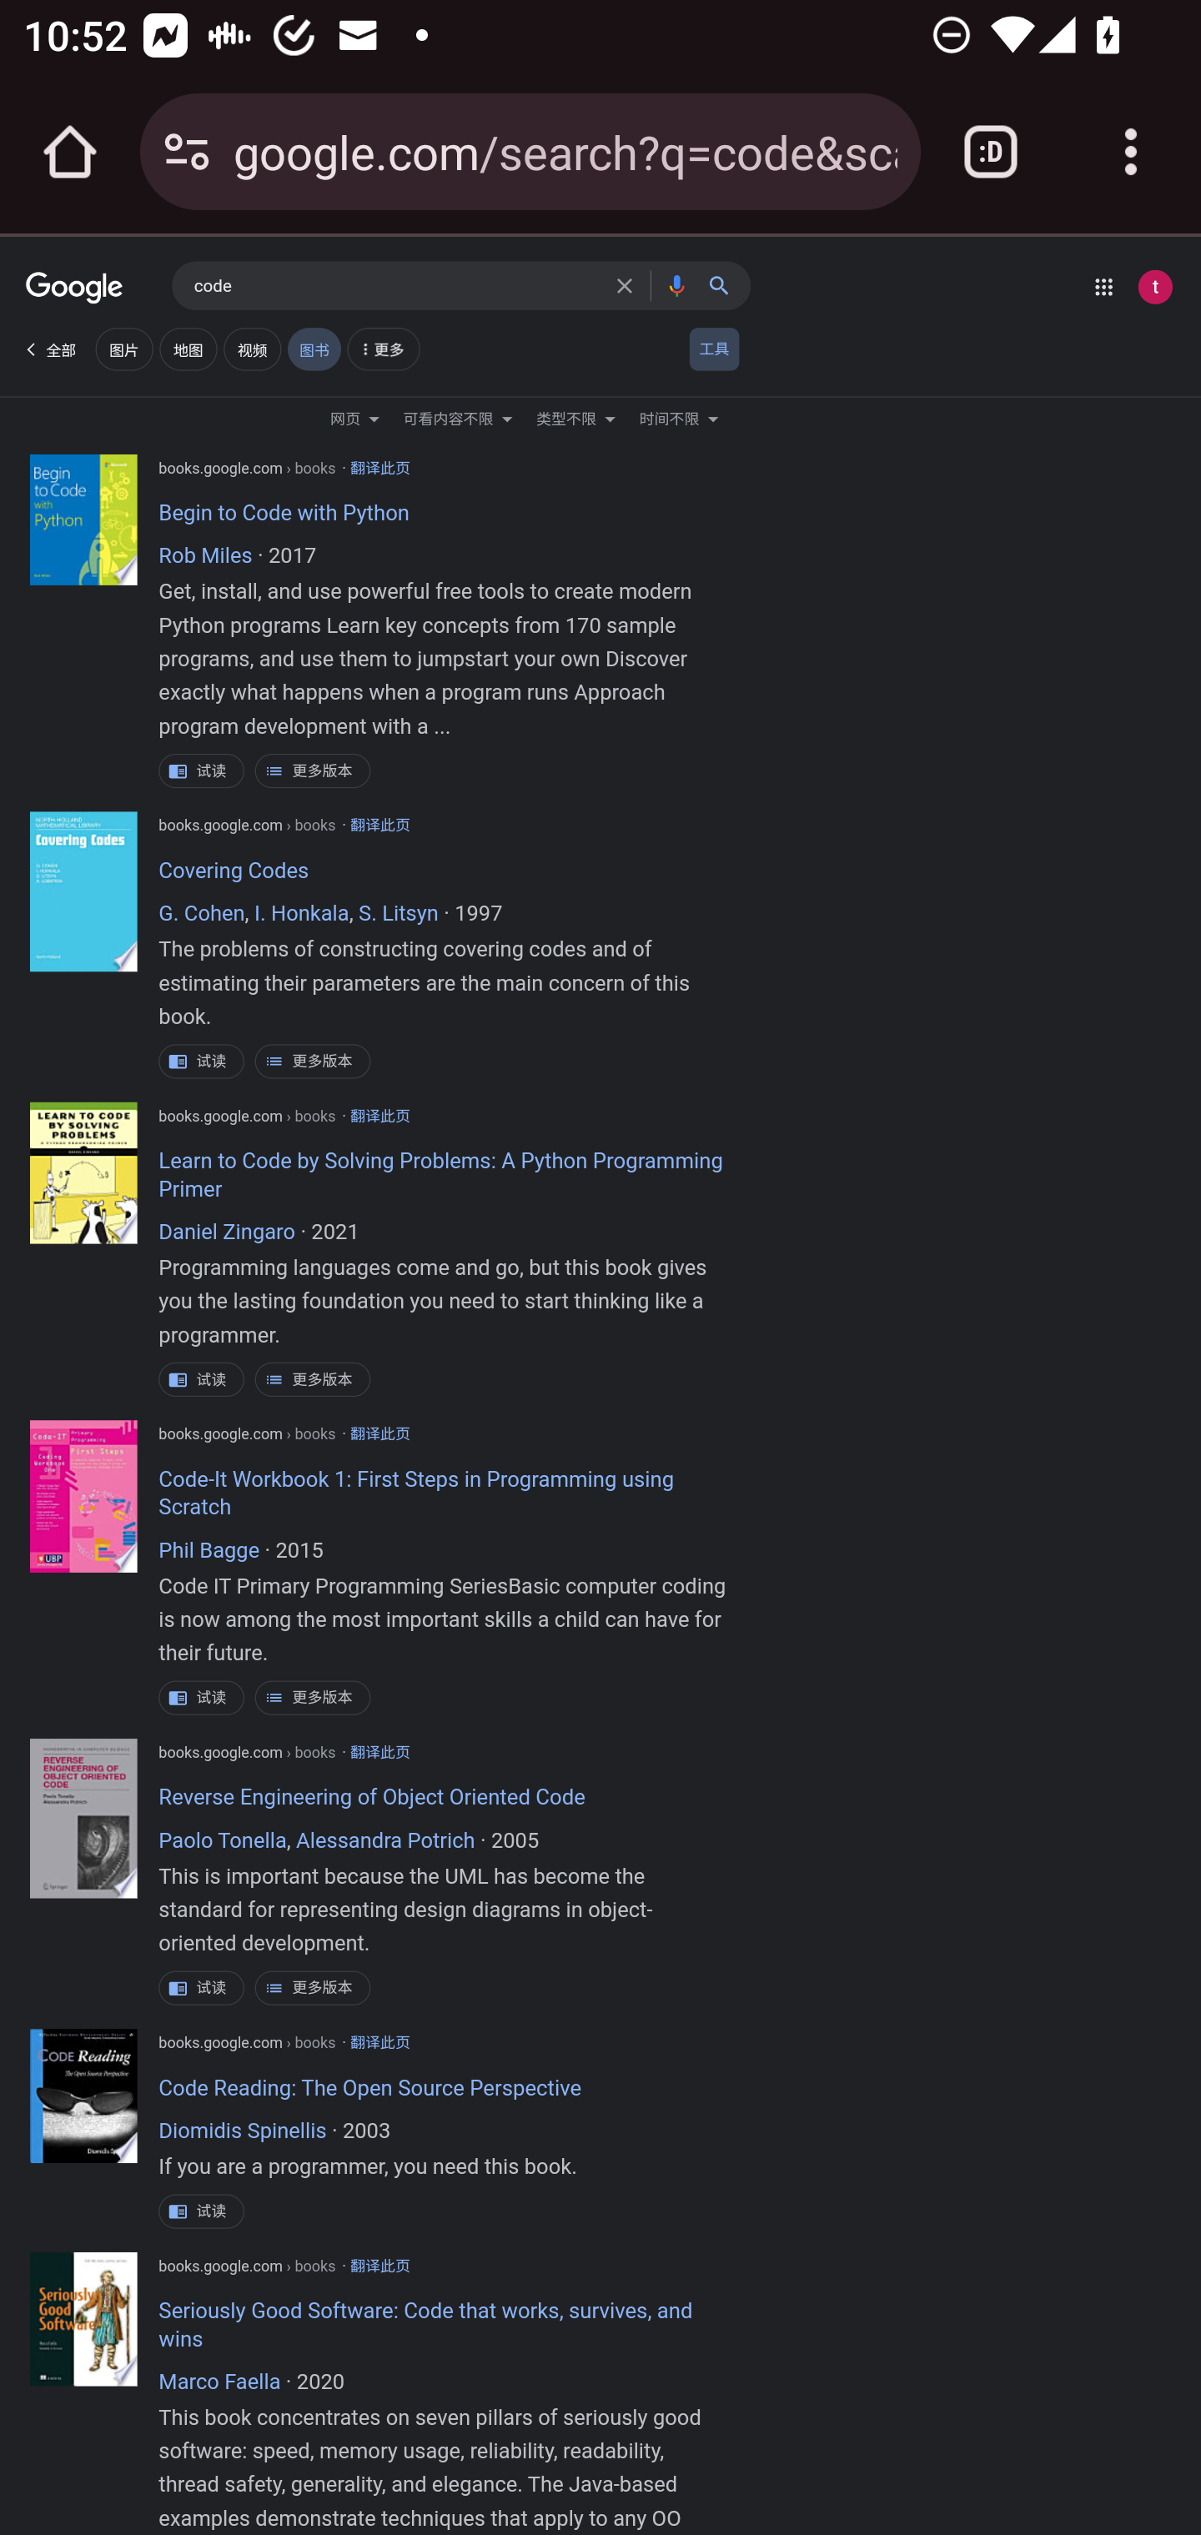  What do you see at coordinates (380, 1753) in the screenshot?
I see `翻译此页` at bounding box center [380, 1753].